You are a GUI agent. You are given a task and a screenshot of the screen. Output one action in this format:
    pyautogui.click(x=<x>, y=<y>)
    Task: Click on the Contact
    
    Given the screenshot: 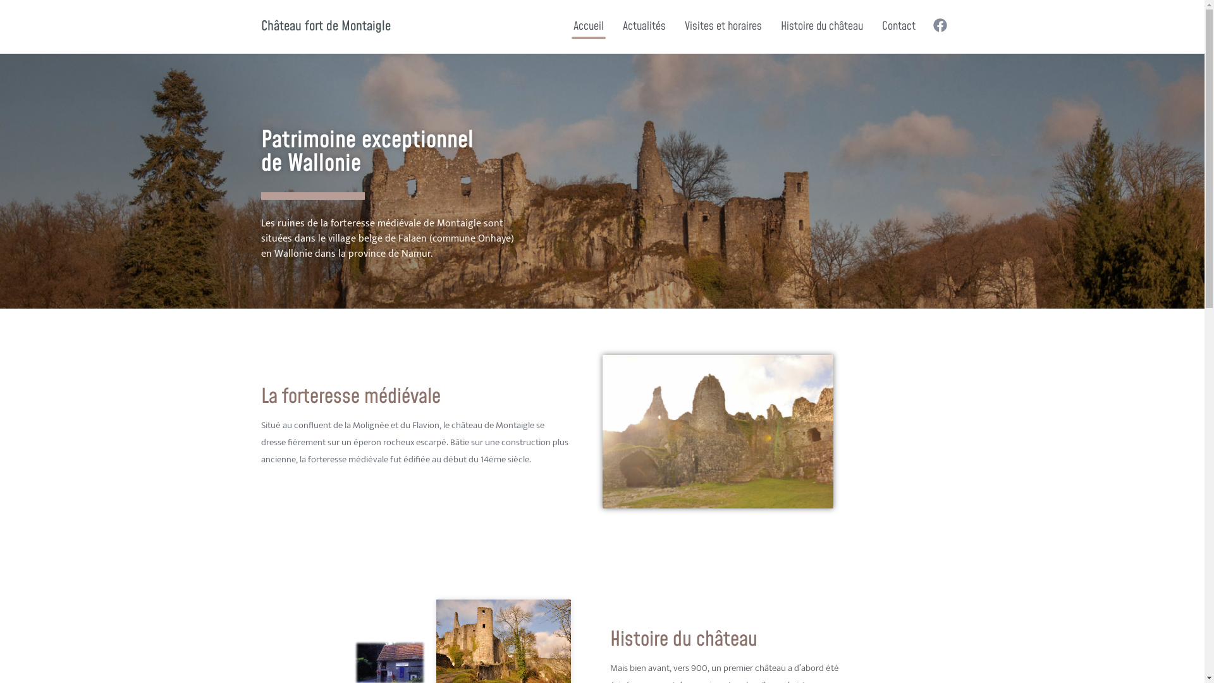 What is the action you would take?
    pyautogui.click(x=899, y=27)
    